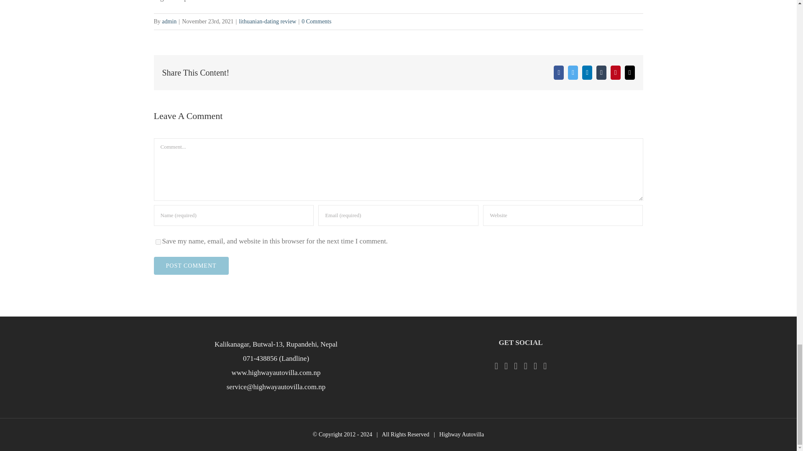  What do you see at coordinates (158, 242) in the screenshot?
I see `yes` at bounding box center [158, 242].